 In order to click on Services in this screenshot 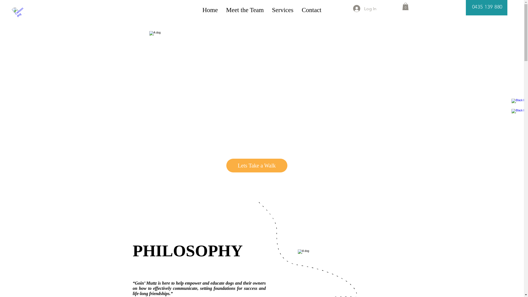, I will do `click(283, 10)`.